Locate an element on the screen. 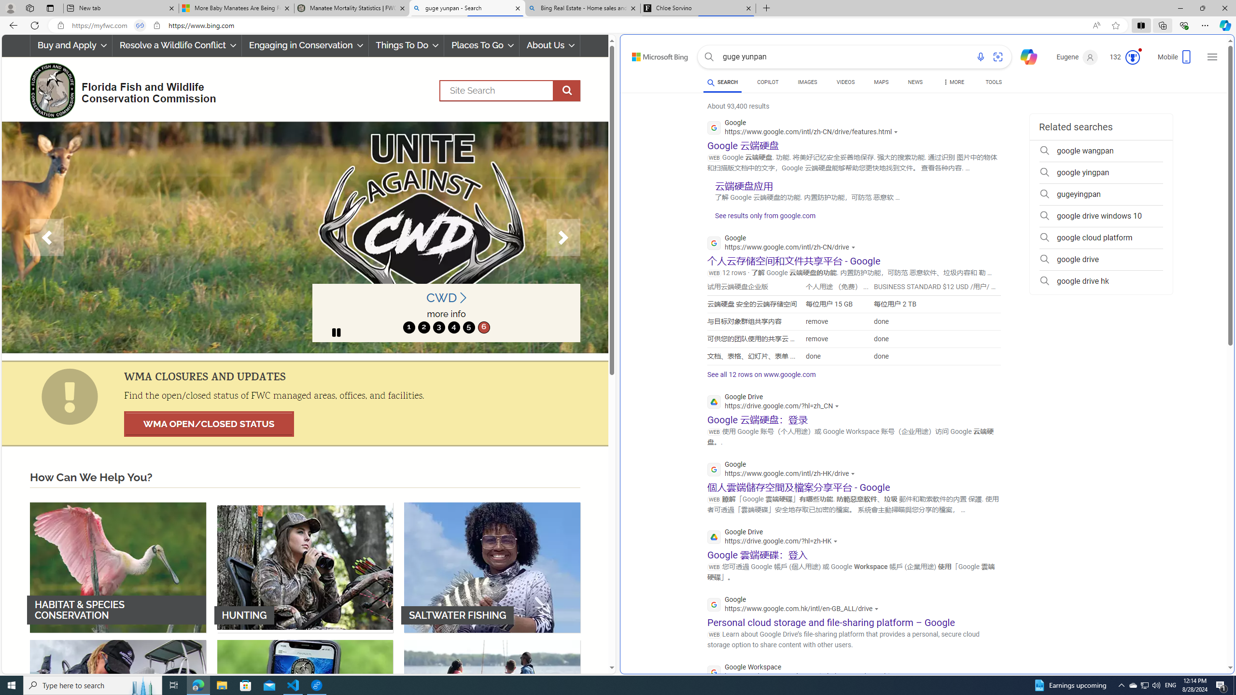 The image size is (1236, 695). MAPS is located at coordinates (881, 82).